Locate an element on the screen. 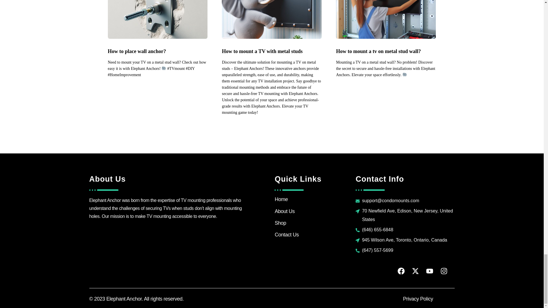 The image size is (548, 308). Home is located at coordinates (281, 199).